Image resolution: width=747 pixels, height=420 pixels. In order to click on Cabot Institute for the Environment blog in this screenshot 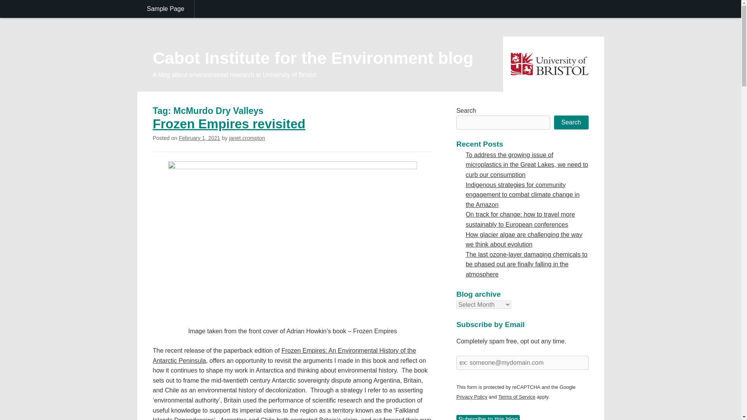, I will do `click(312, 58)`.